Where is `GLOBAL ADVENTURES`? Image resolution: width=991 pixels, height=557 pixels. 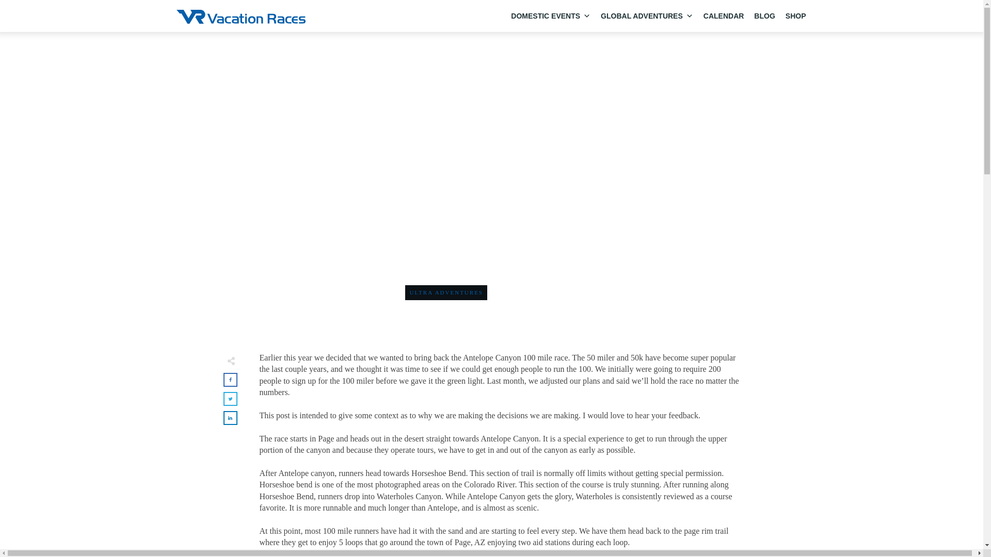 GLOBAL ADVENTURES is located at coordinates (647, 15).